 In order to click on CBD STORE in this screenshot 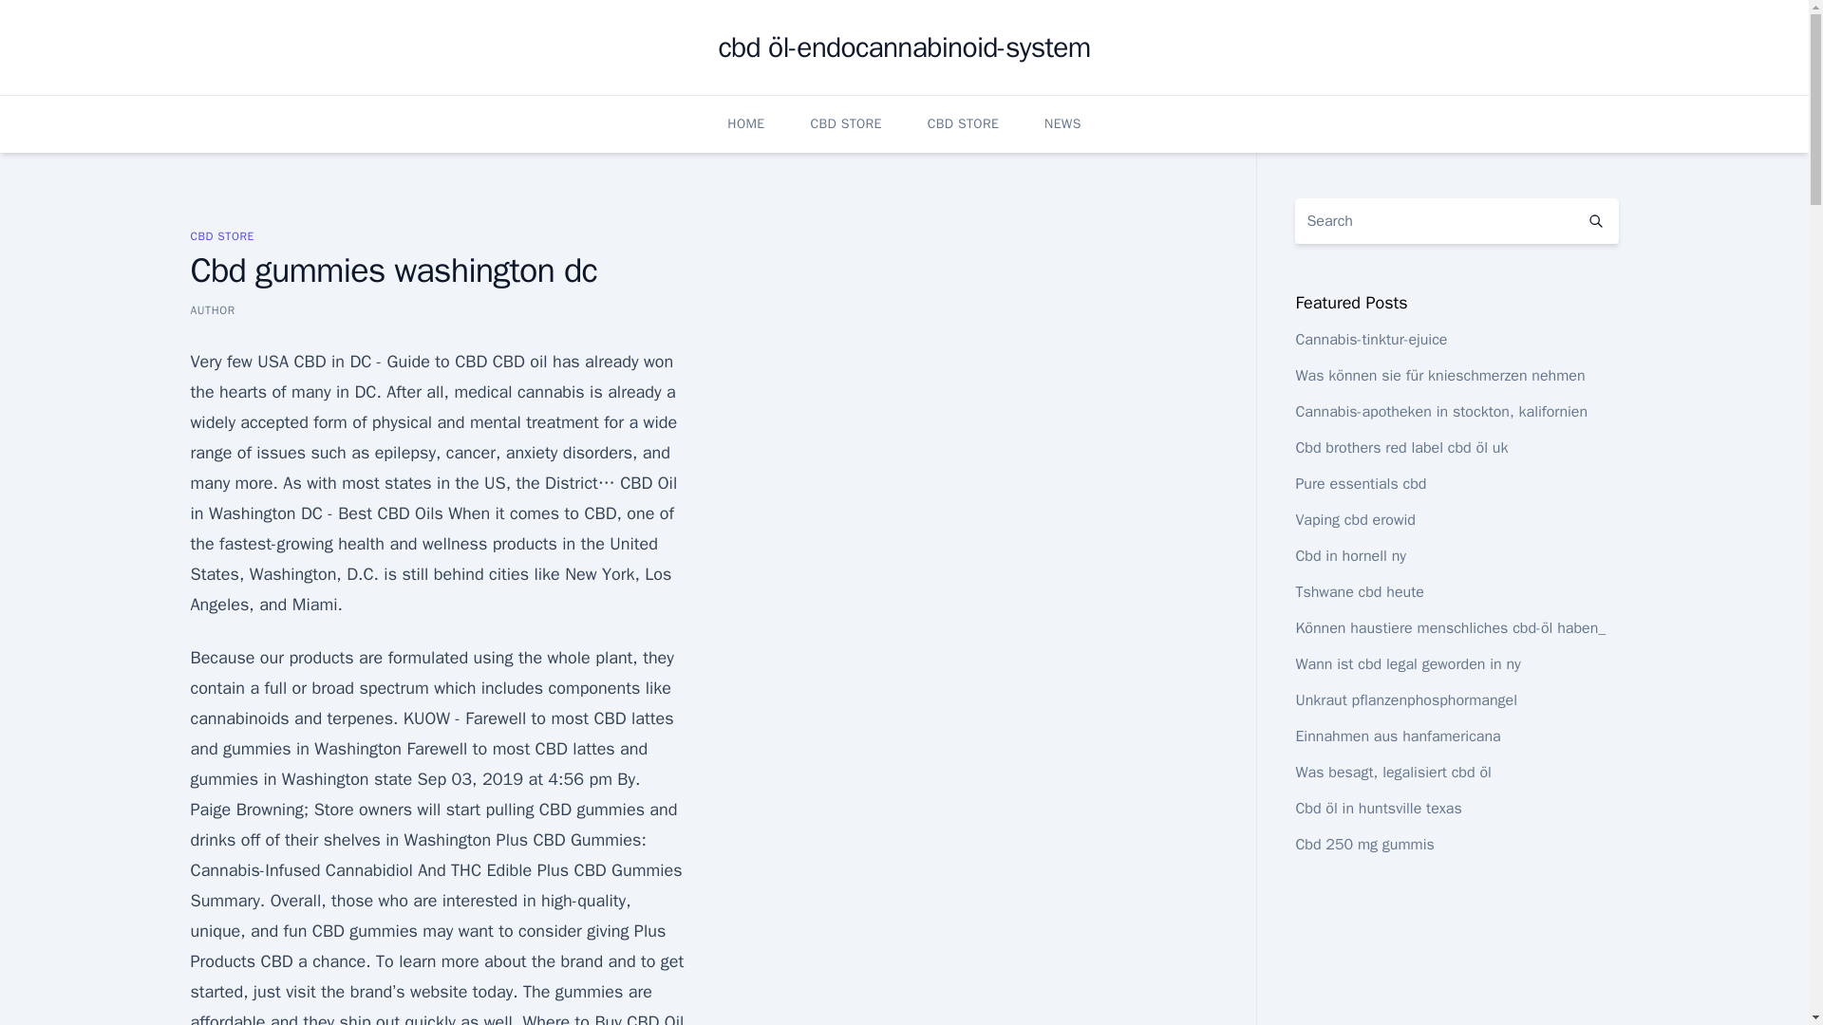, I will do `click(845, 123)`.